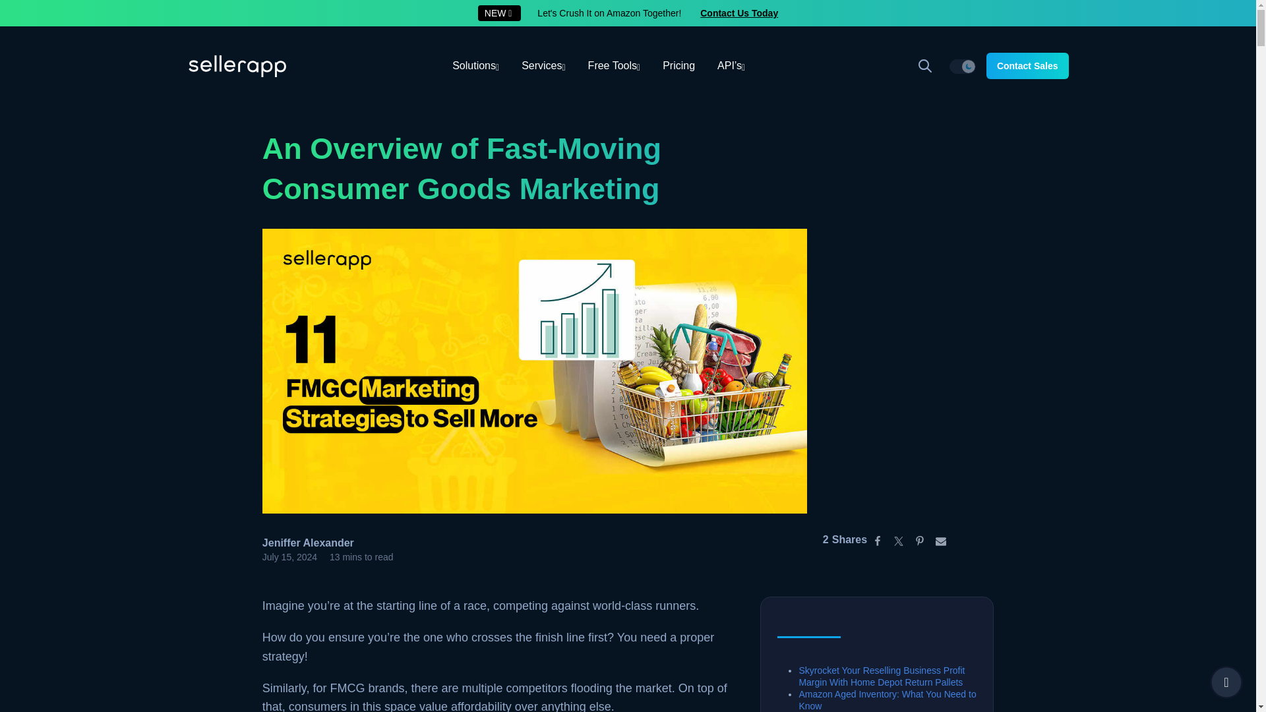  What do you see at coordinates (941, 539) in the screenshot?
I see `Share via Email` at bounding box center [941, 539].